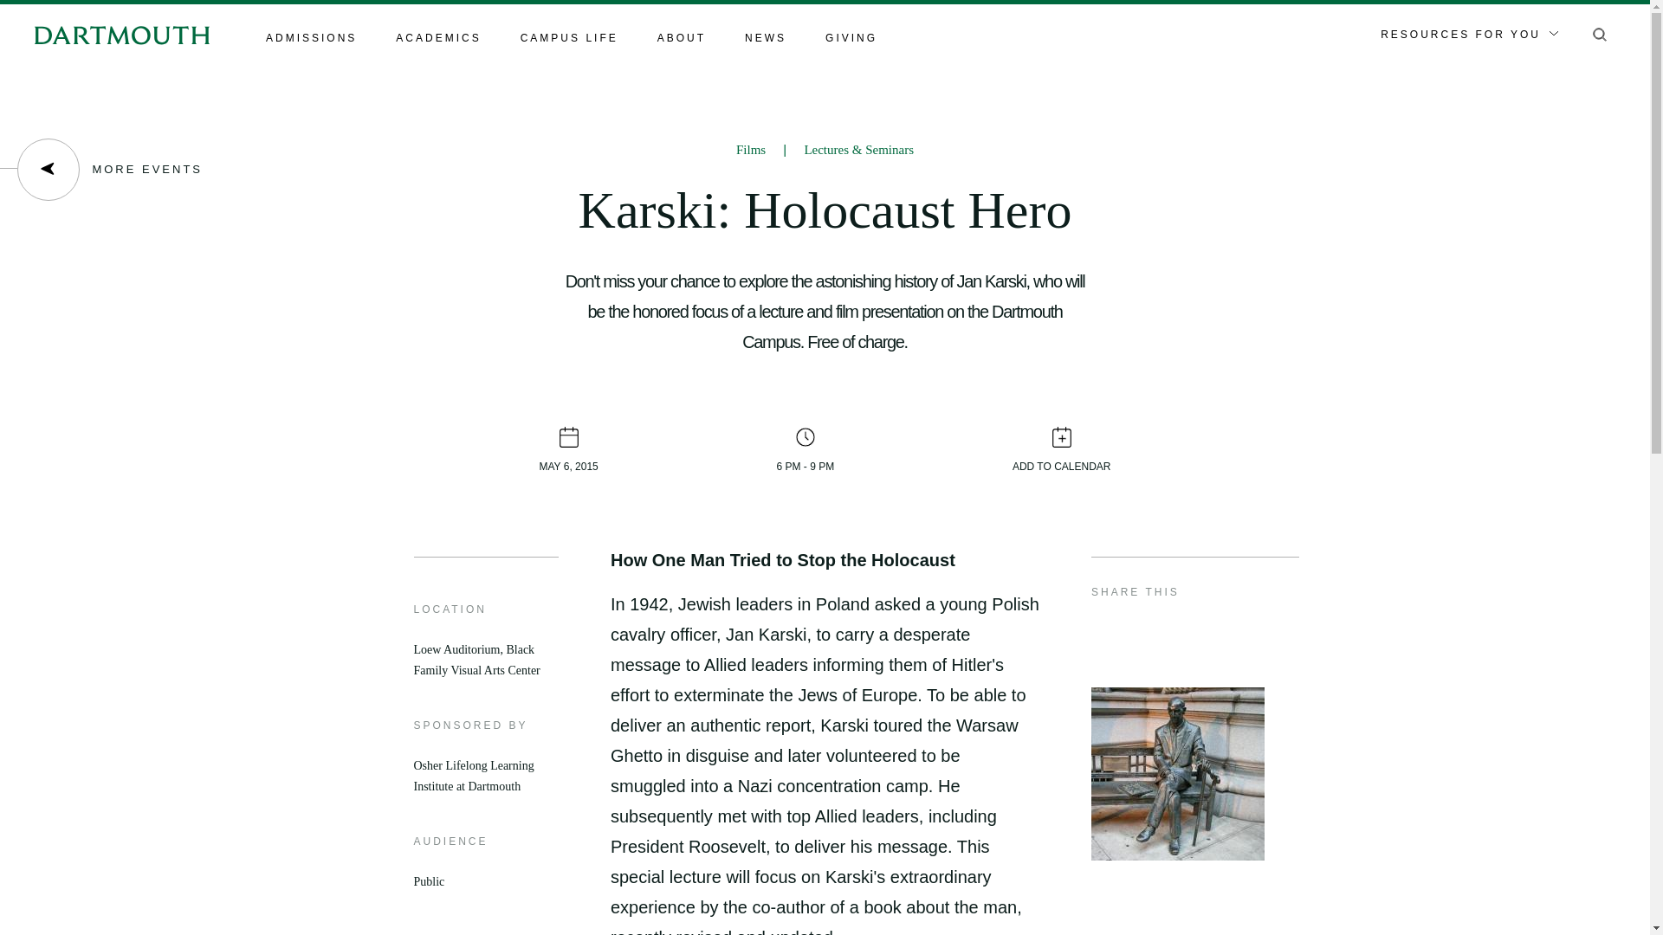 Image resolution: width=1663 pixels, height=935 pixels. I want to click on Home, so click(121, 34).